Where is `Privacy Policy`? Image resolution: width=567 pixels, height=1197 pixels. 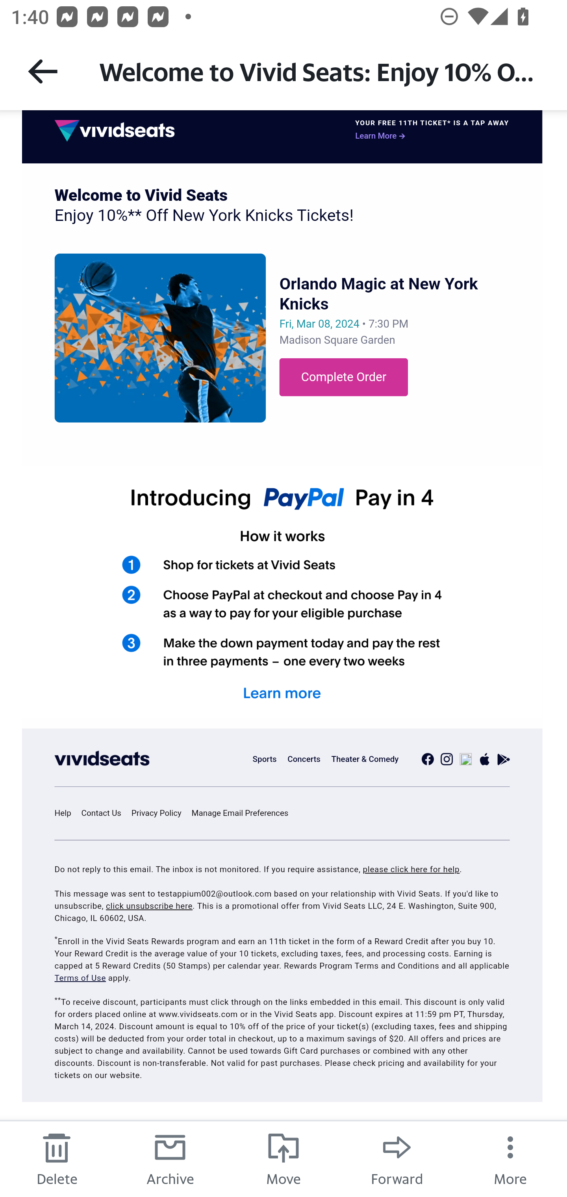 Privacy Policy is located at coordinates (160, 813).